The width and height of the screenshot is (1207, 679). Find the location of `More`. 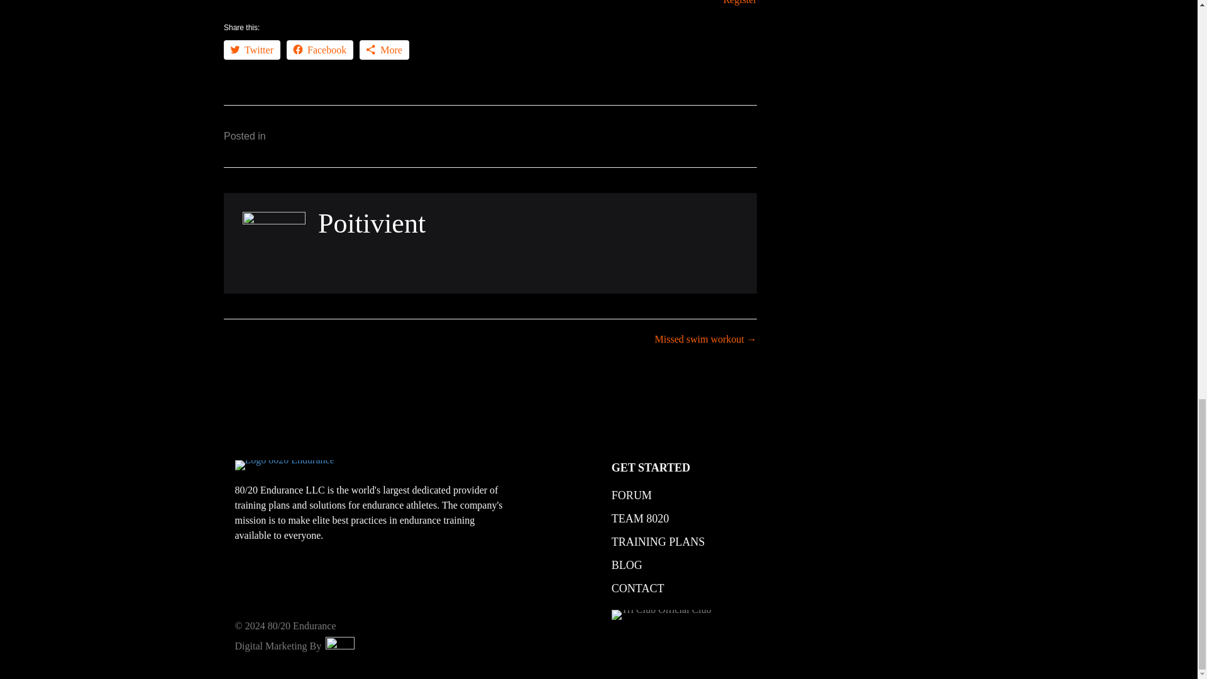

More is located at coordinates (384, 50).